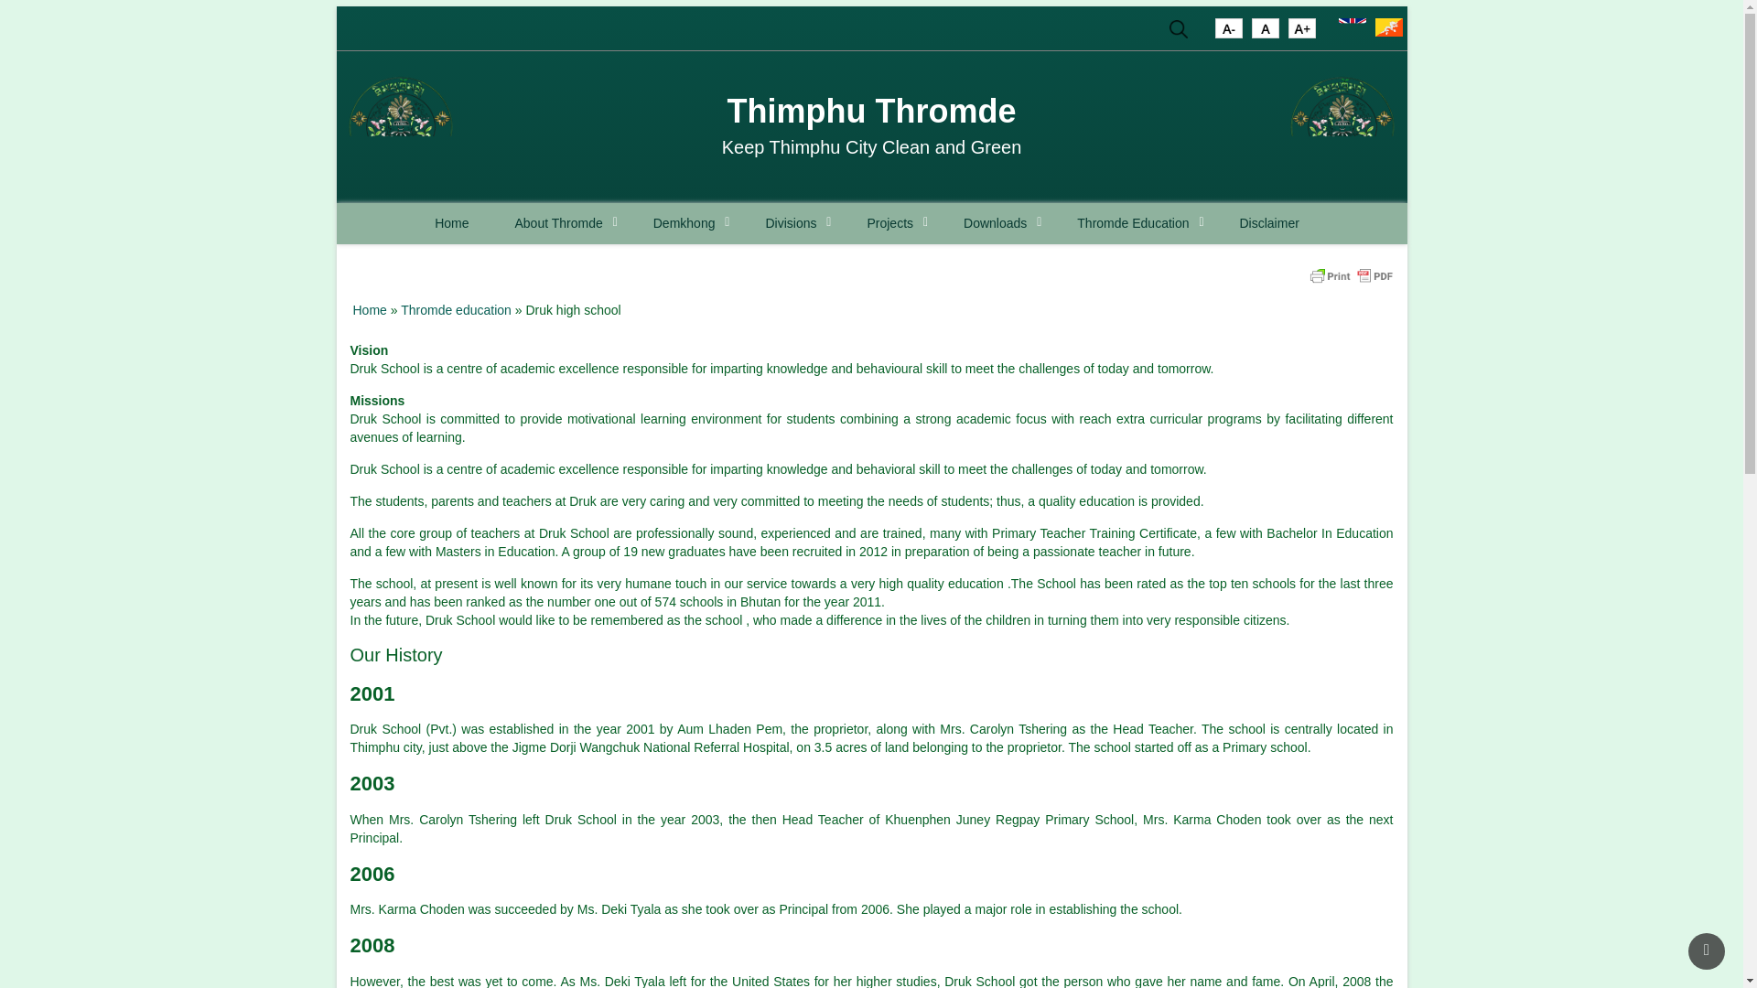  I want to click on Home, so click(871, 111).